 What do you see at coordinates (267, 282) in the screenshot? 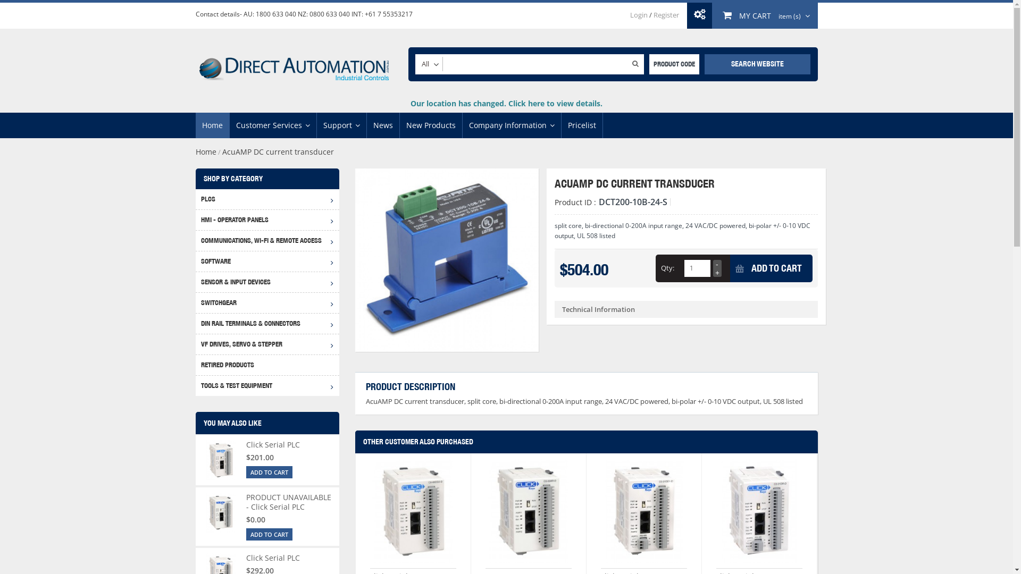
I see `SENSOR & INPUT DEVICES` at bounding box center [267, 282].